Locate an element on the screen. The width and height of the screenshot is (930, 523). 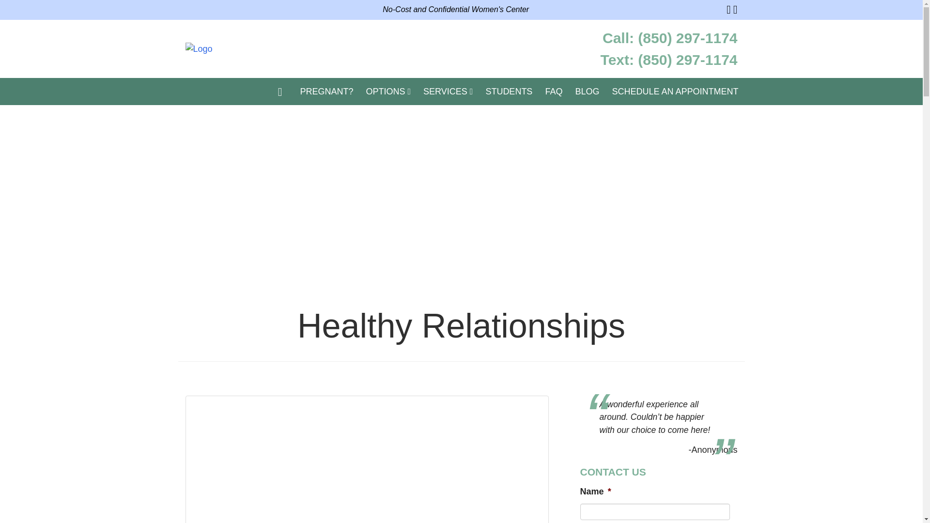
SCHEDULE AN APPOINTMENT is located at coordinates (675, 91).